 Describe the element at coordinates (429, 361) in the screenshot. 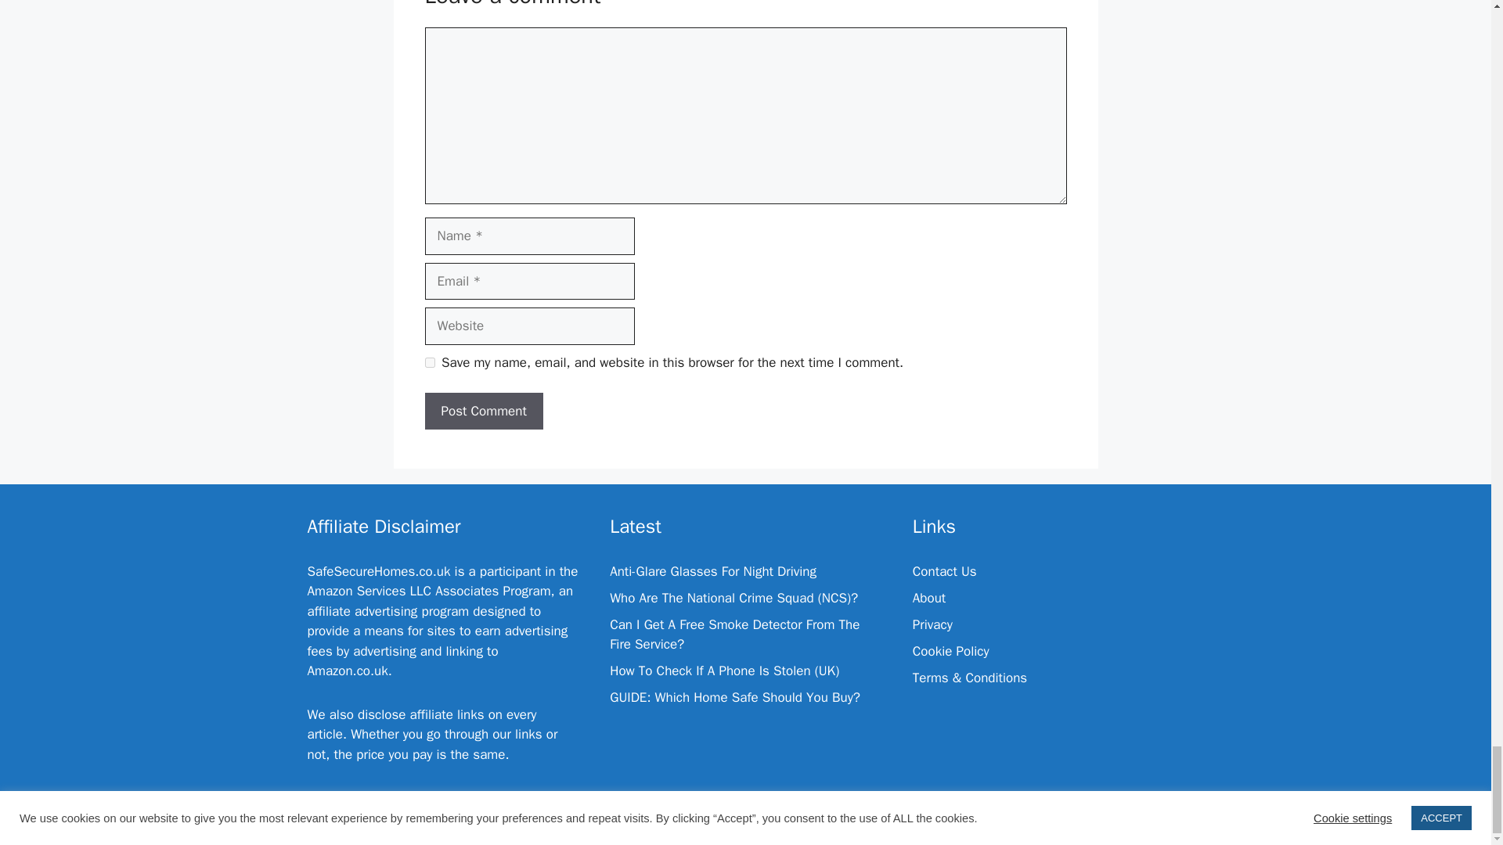

I see `yes` at that location.